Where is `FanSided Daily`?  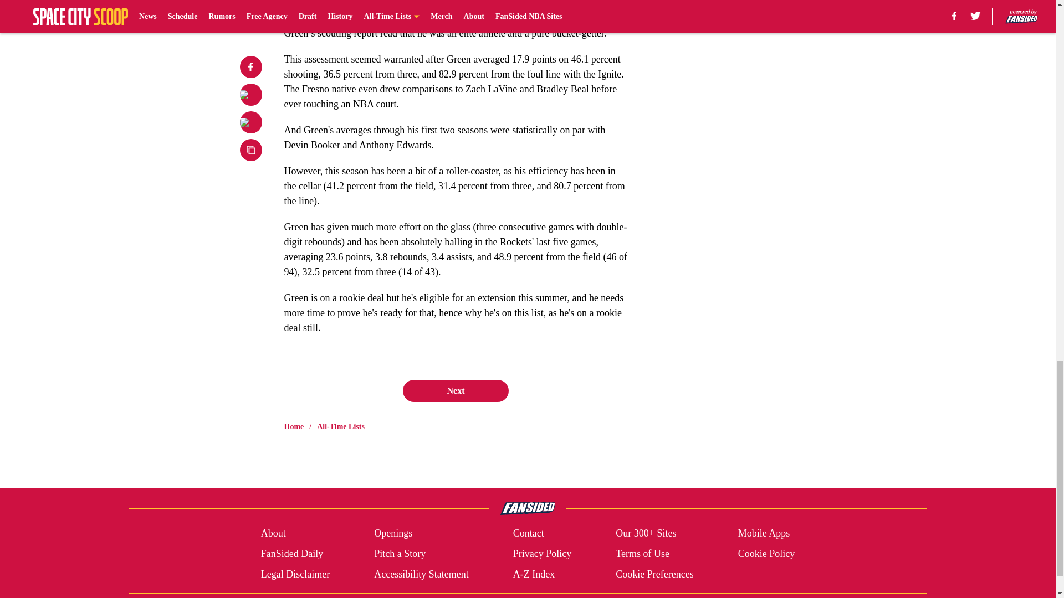 FanSided Daily is located at coordinates (291, 554).